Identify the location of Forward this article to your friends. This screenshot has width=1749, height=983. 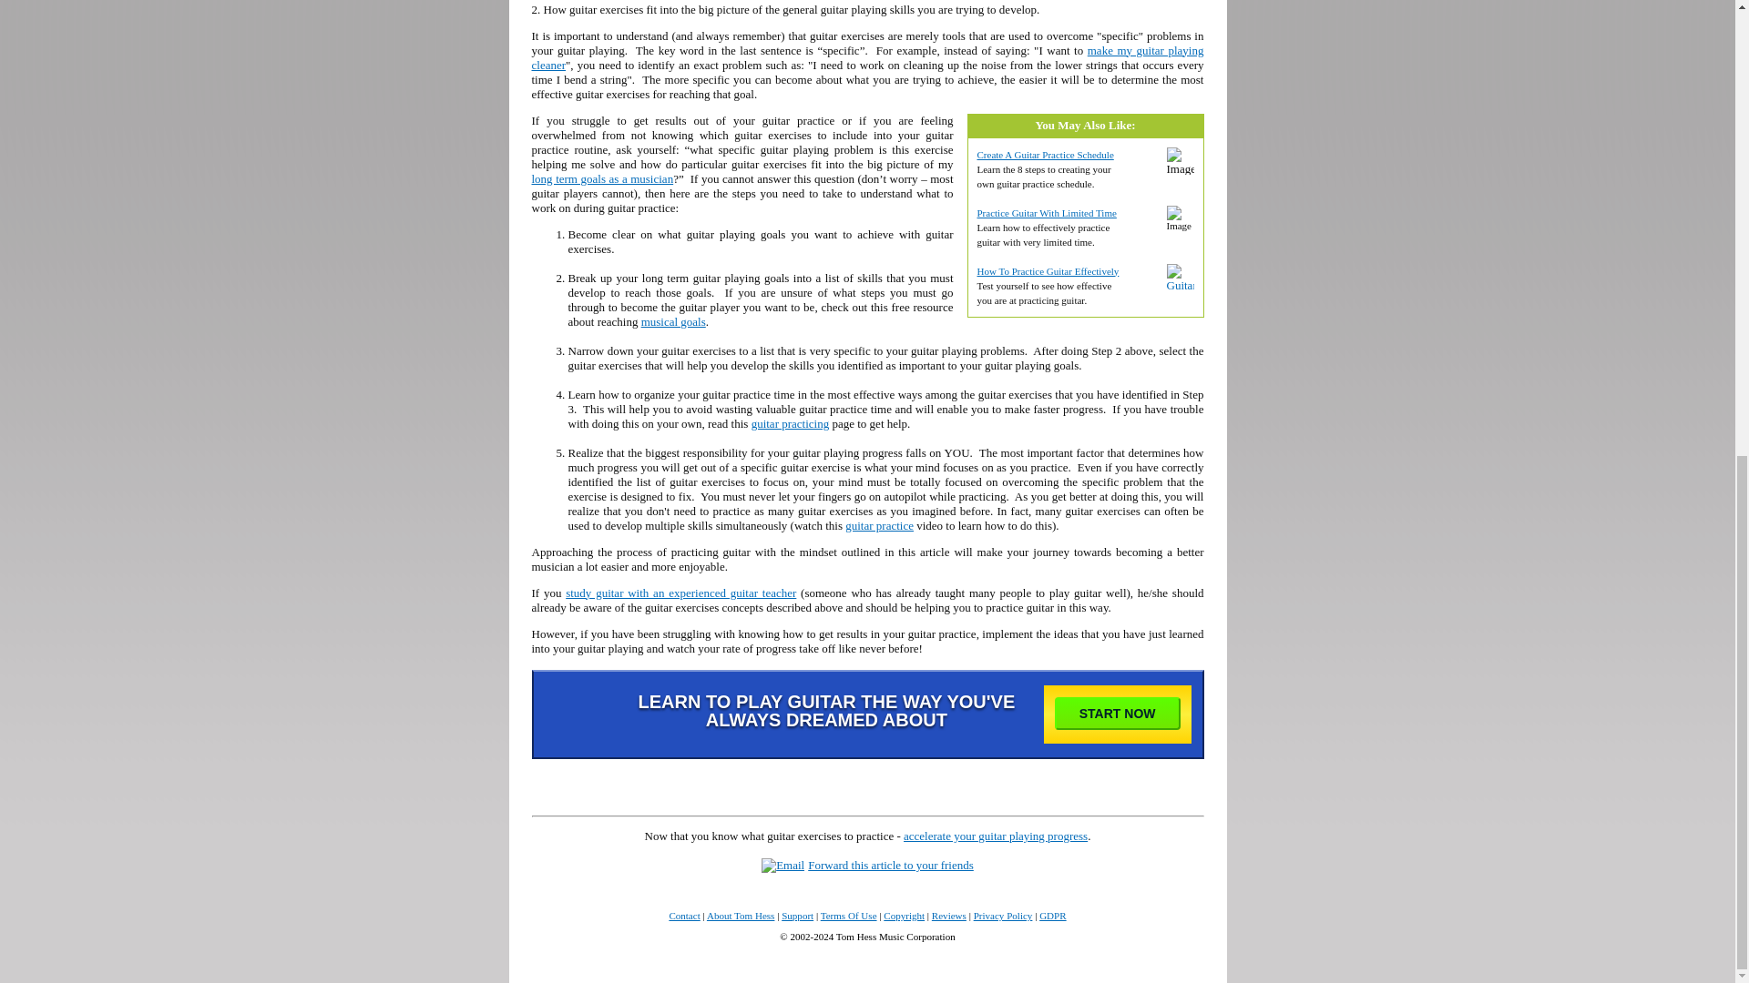
(891, 865).